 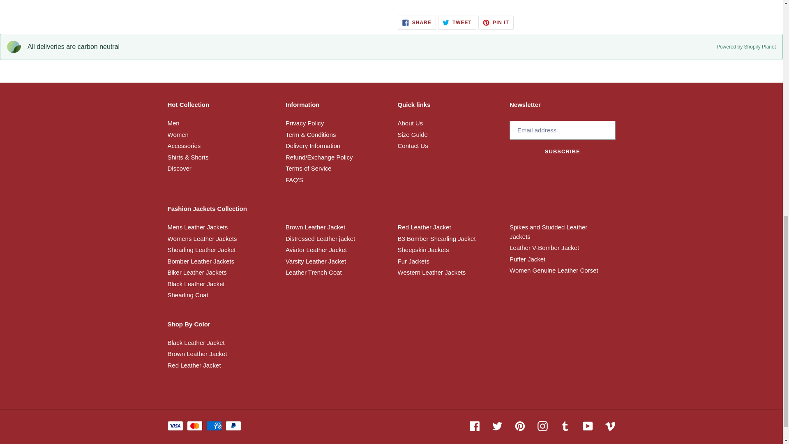 I want to click on Shearling Leather Jacket, so click(x=201, y=250).